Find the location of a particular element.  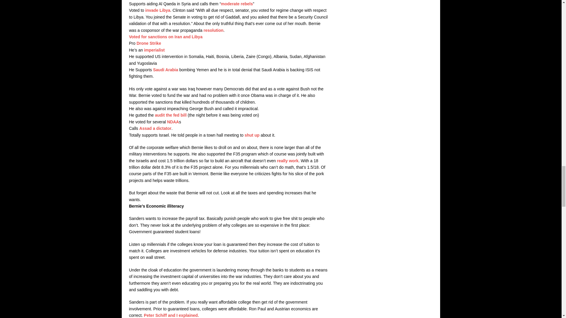

really work is located at coordinates (287, 161).